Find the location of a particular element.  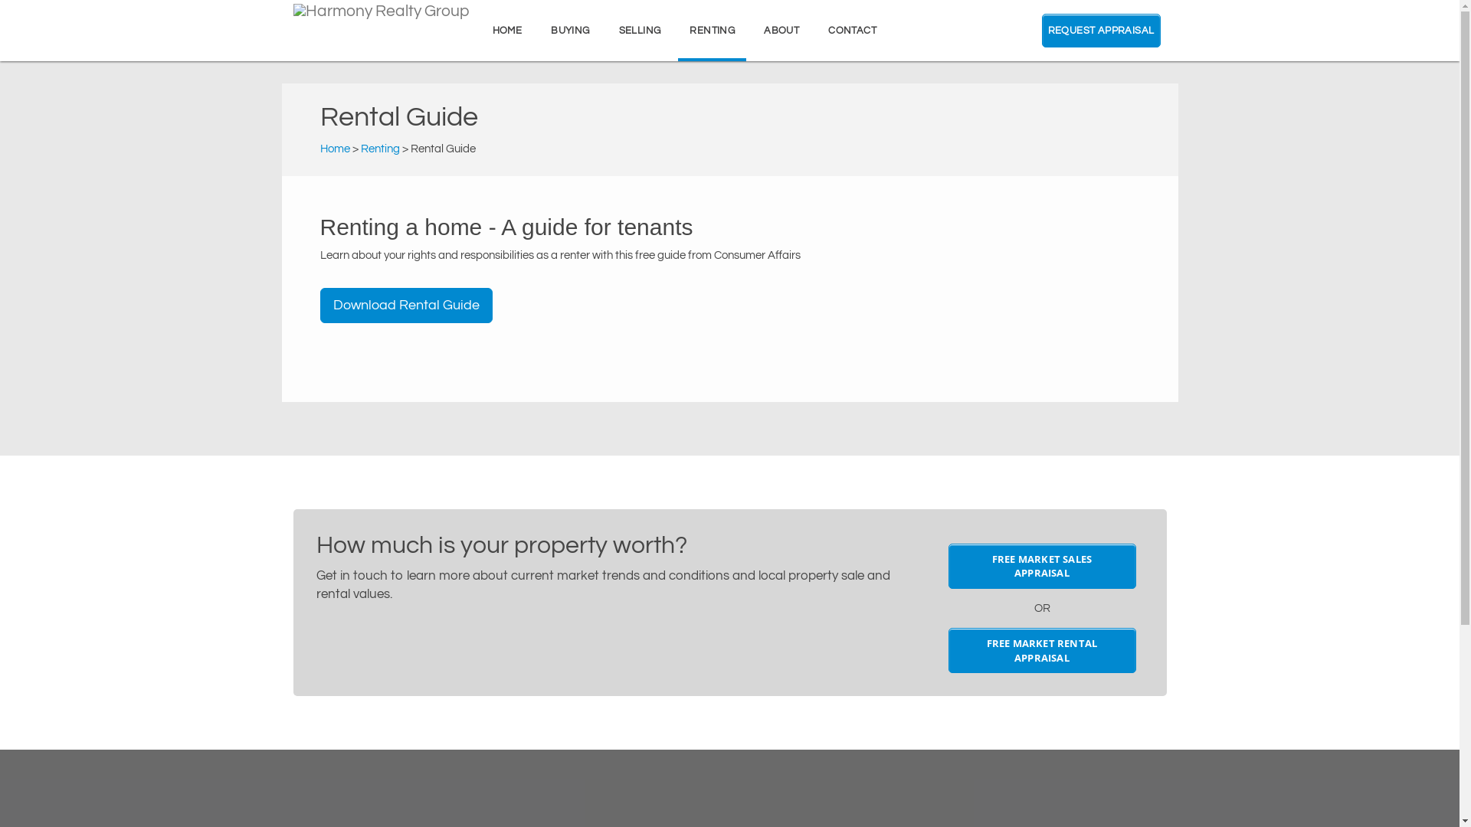

SELLING is located at coordinates (640, 31).